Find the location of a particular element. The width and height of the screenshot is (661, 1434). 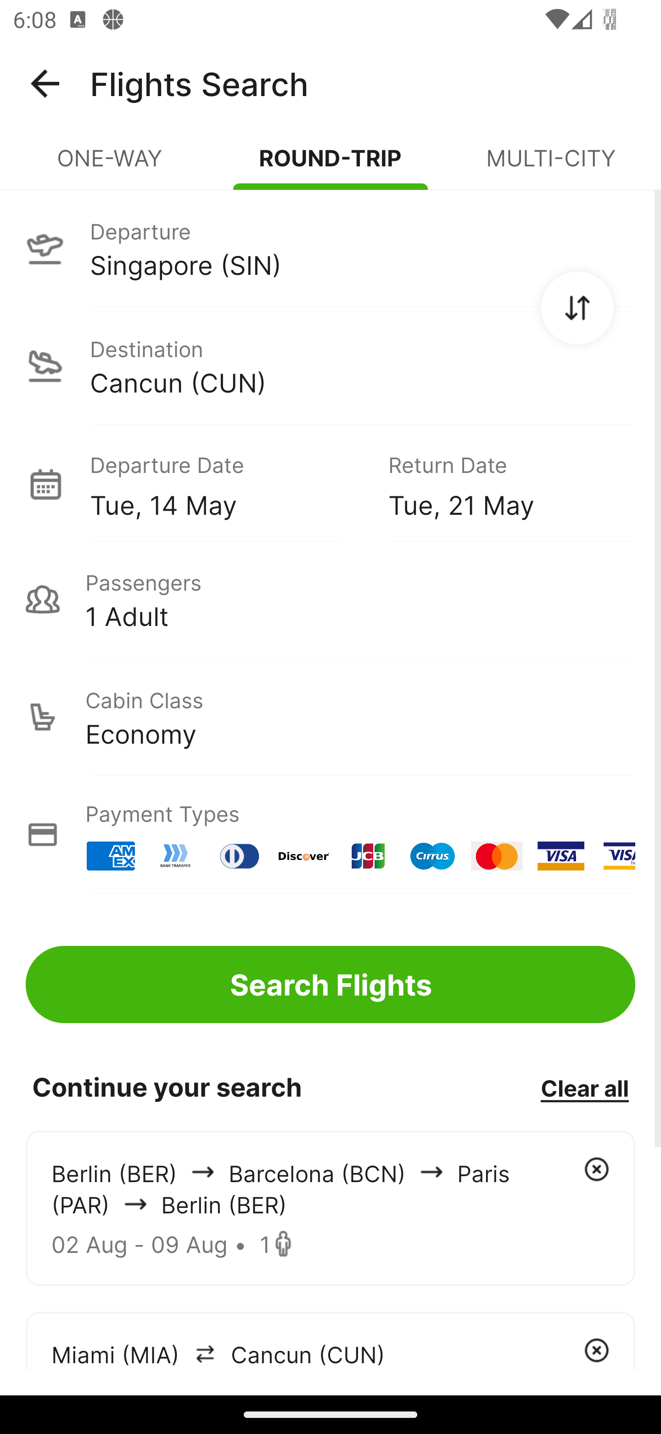

Passengers 1 Adult is located at coordinates (330, 599).